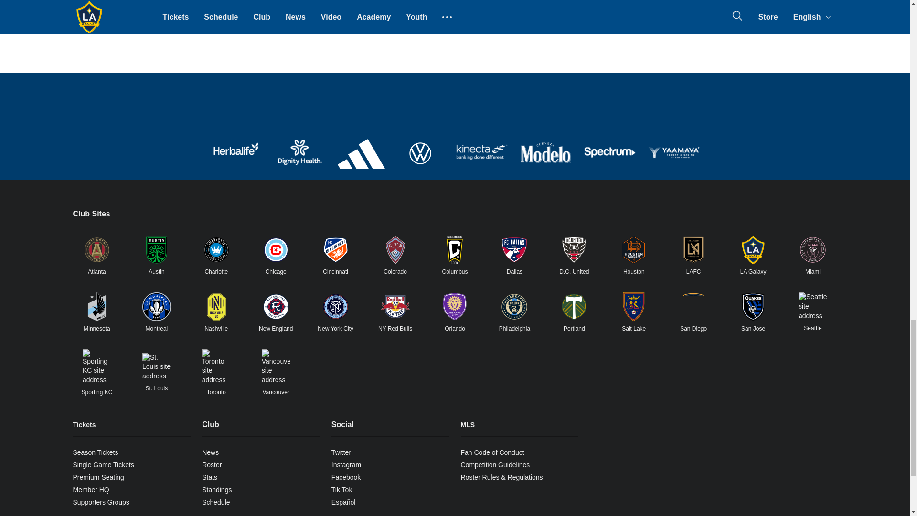  What do you see at coordinates (216, 249) in the screenshot?
I see `Link to Charlotte` at bounding box center [216, 249].